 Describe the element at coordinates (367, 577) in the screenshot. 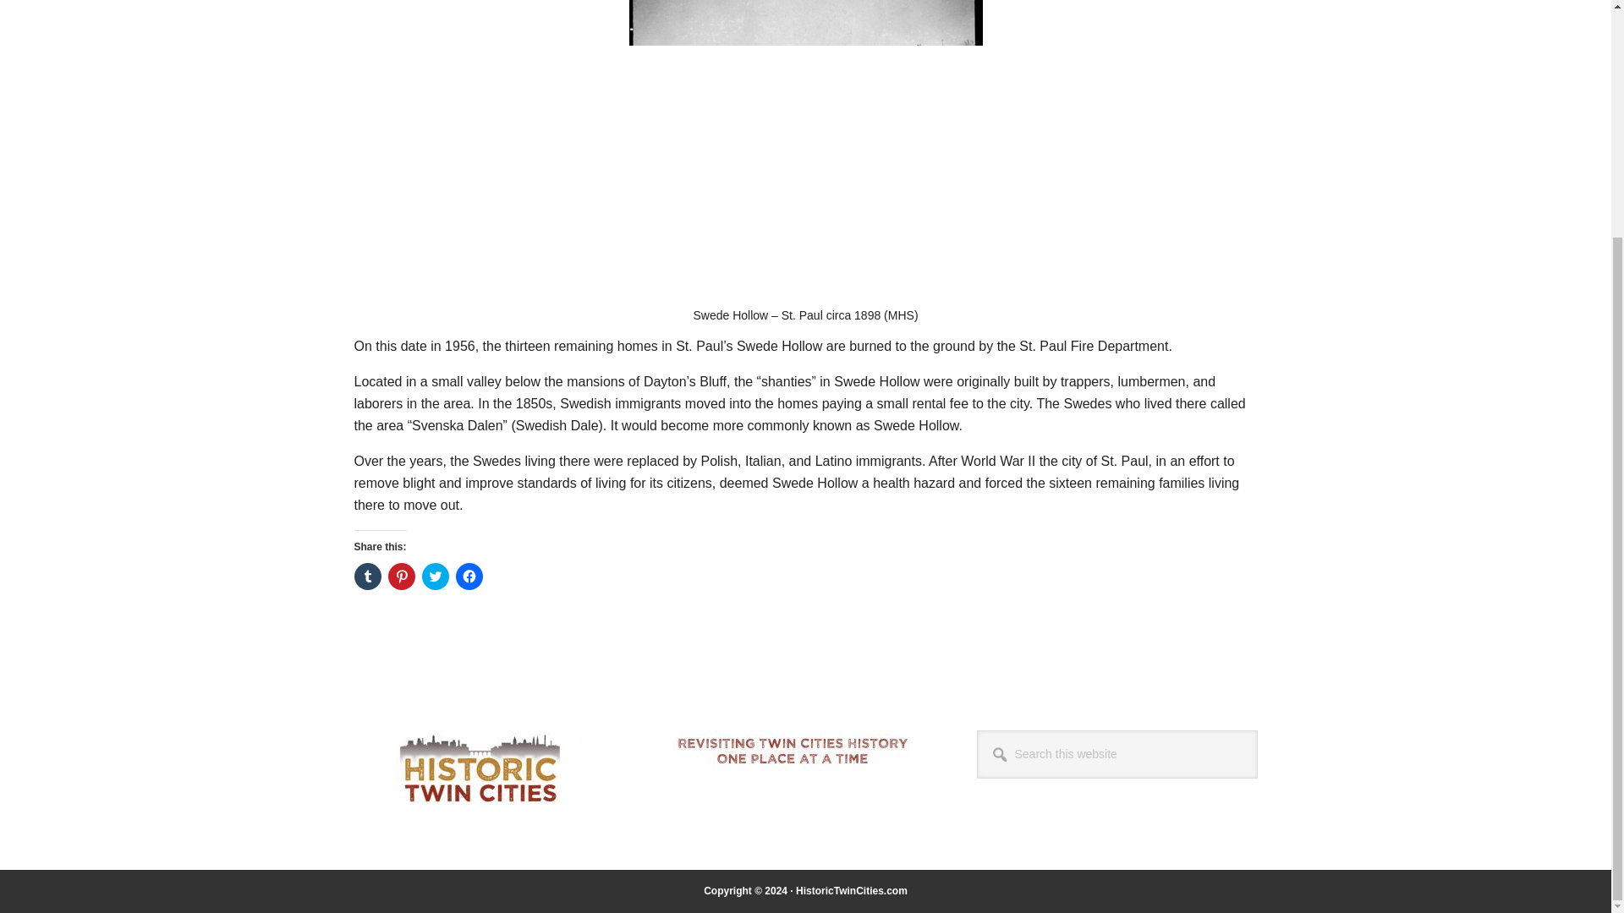

I see `Click to share on Tumblr` at that location.